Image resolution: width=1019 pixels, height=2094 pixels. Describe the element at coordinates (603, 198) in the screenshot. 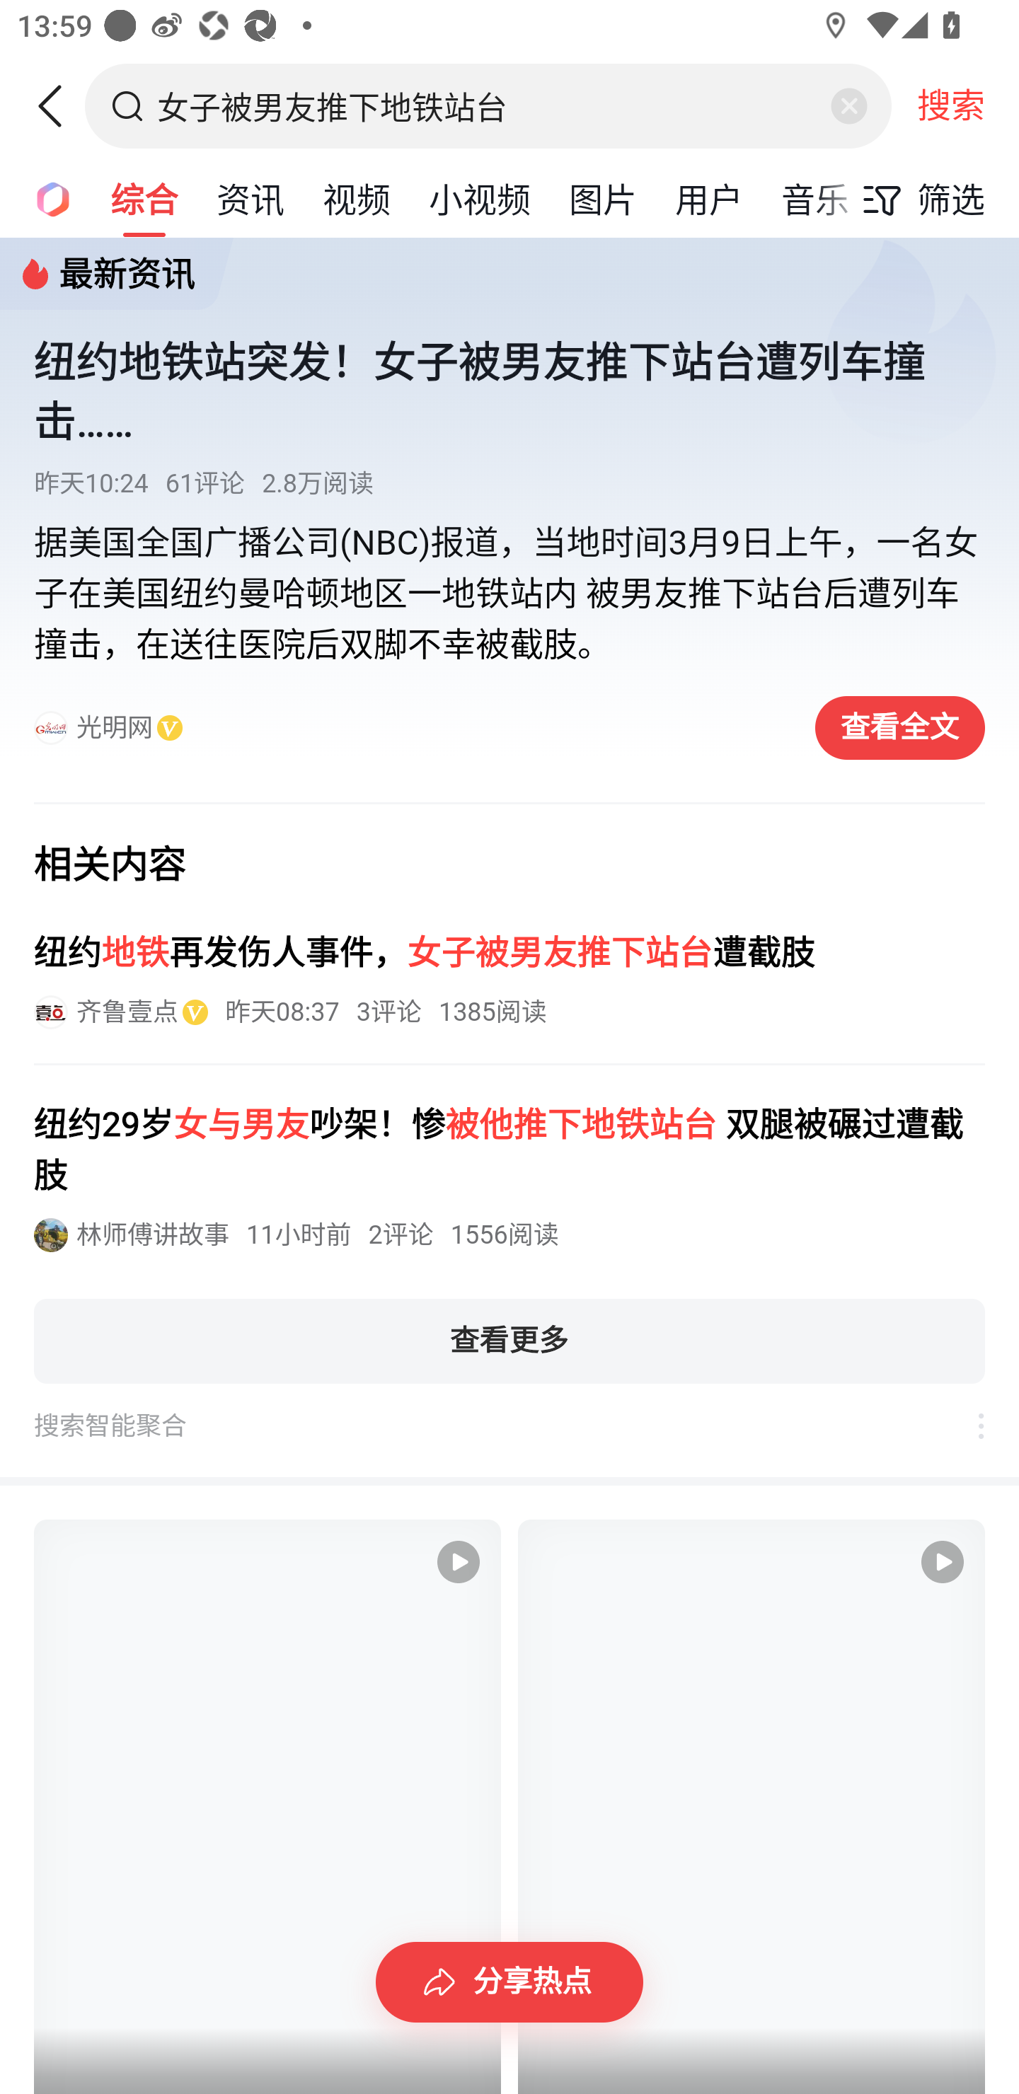

I see `图片` at that location.